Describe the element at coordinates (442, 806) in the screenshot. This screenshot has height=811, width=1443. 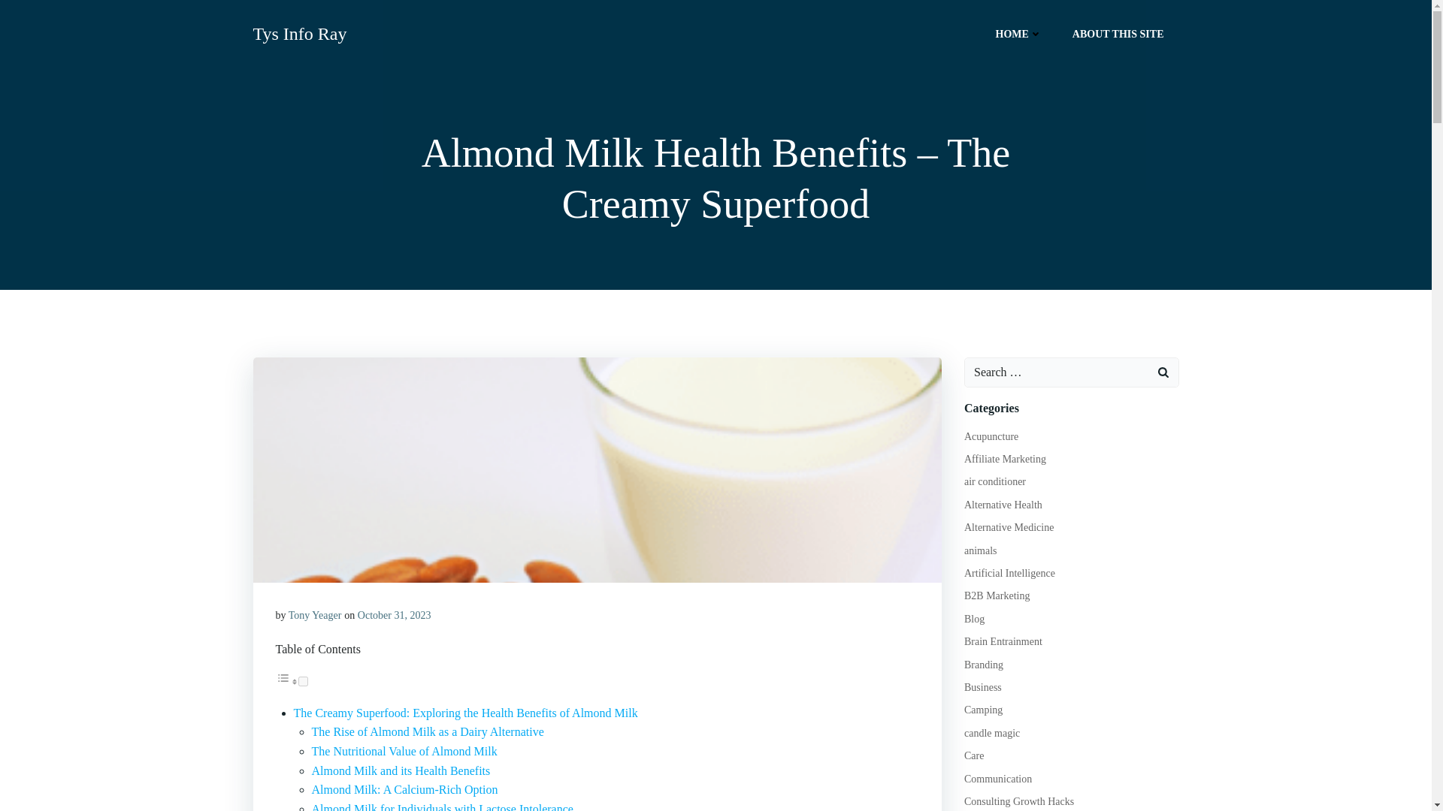
I see `Almond Milk for Individuals with Lactose Intolerance` at that location.